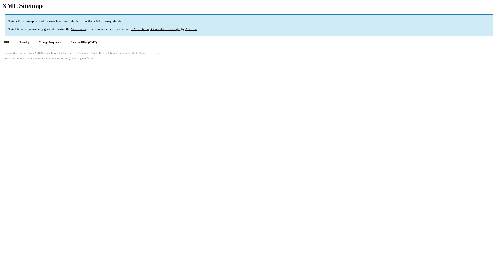  Describe the element at coordinates (78, 29) in the screenshot. I see `WordPress` at that location.